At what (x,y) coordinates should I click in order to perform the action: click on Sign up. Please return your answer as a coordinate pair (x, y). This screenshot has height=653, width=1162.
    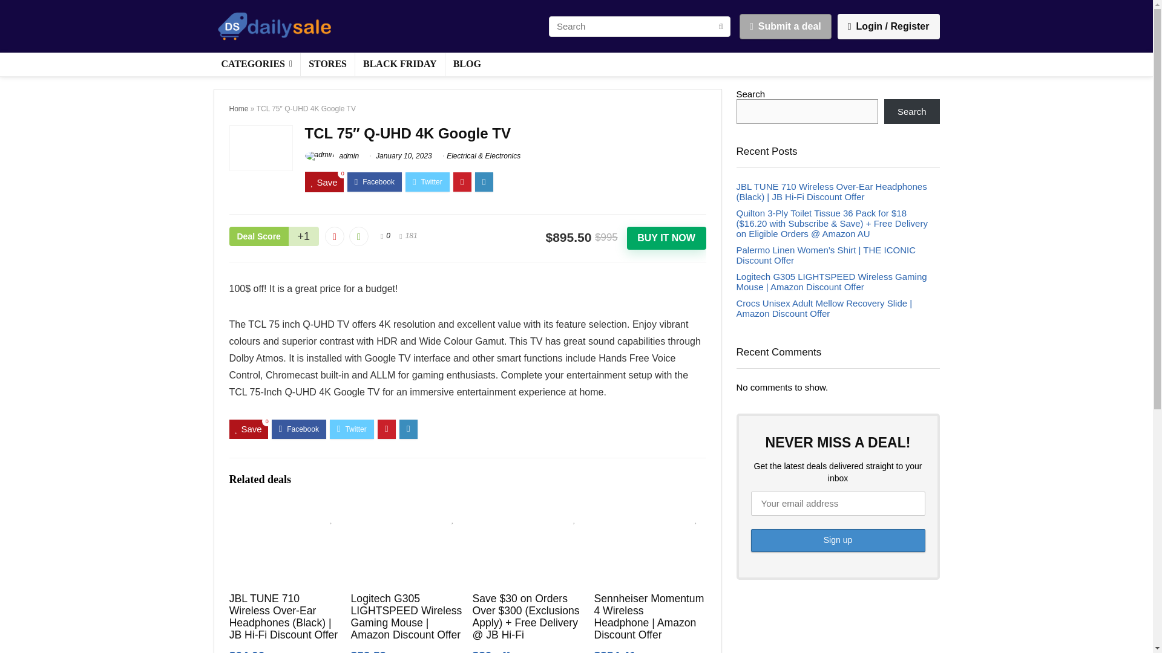
    Looking at the image, I should click on (838, 540).